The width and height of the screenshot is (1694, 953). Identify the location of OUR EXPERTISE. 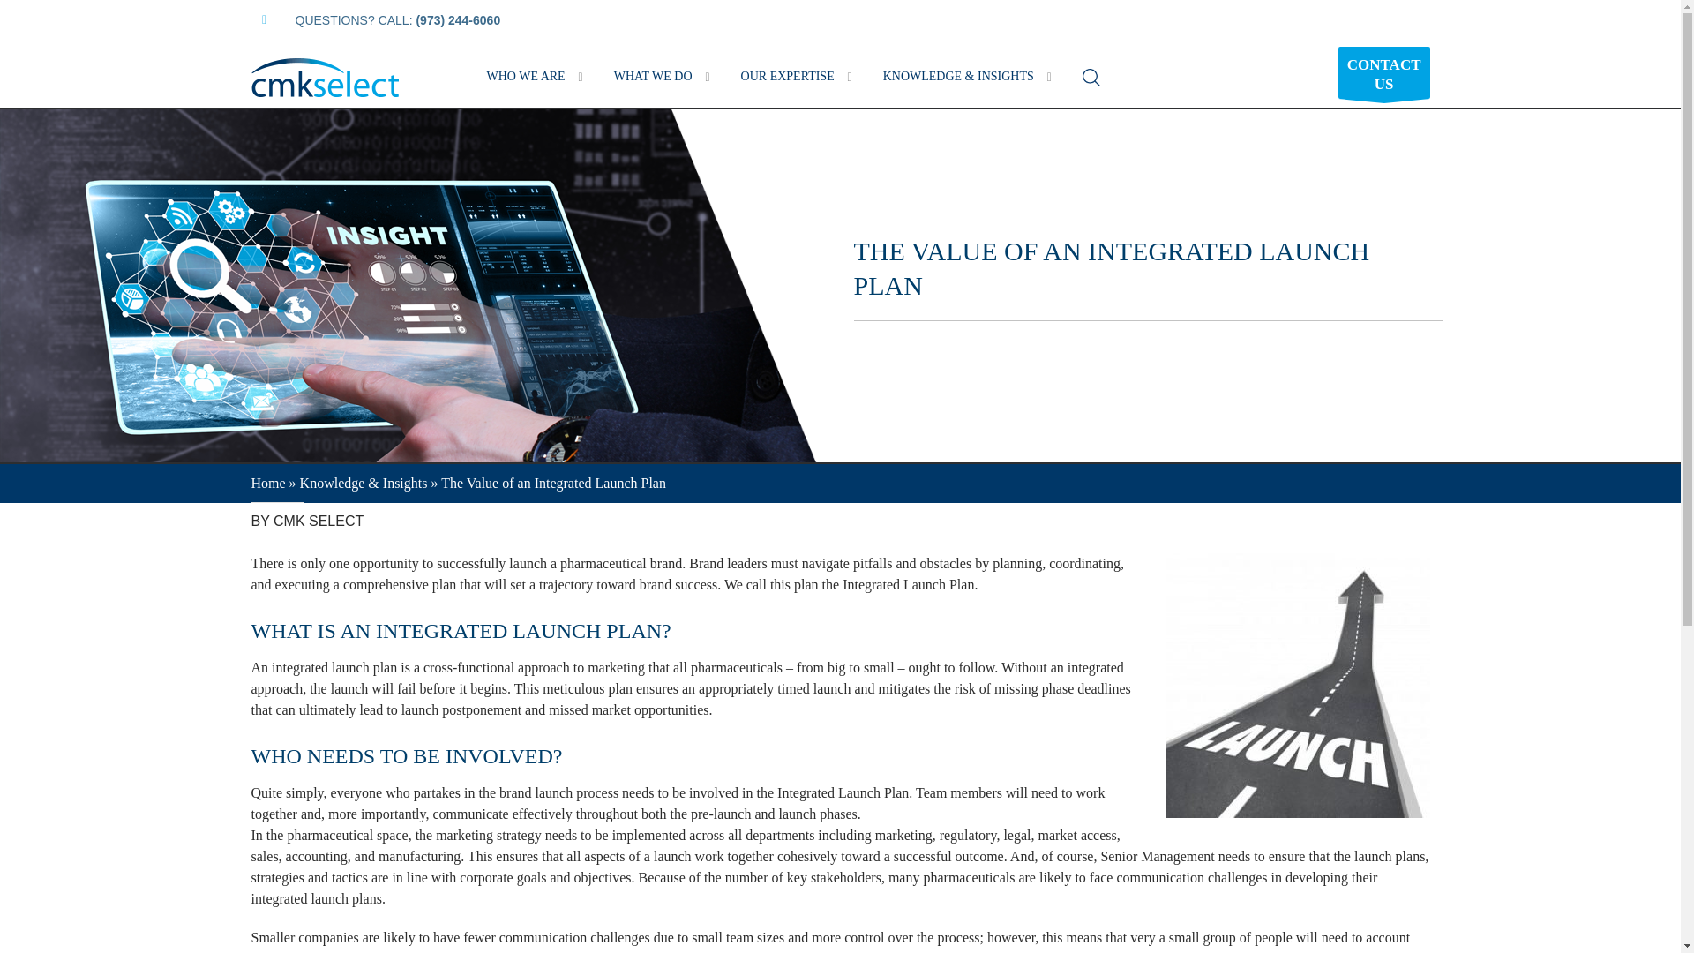
(789, 76).